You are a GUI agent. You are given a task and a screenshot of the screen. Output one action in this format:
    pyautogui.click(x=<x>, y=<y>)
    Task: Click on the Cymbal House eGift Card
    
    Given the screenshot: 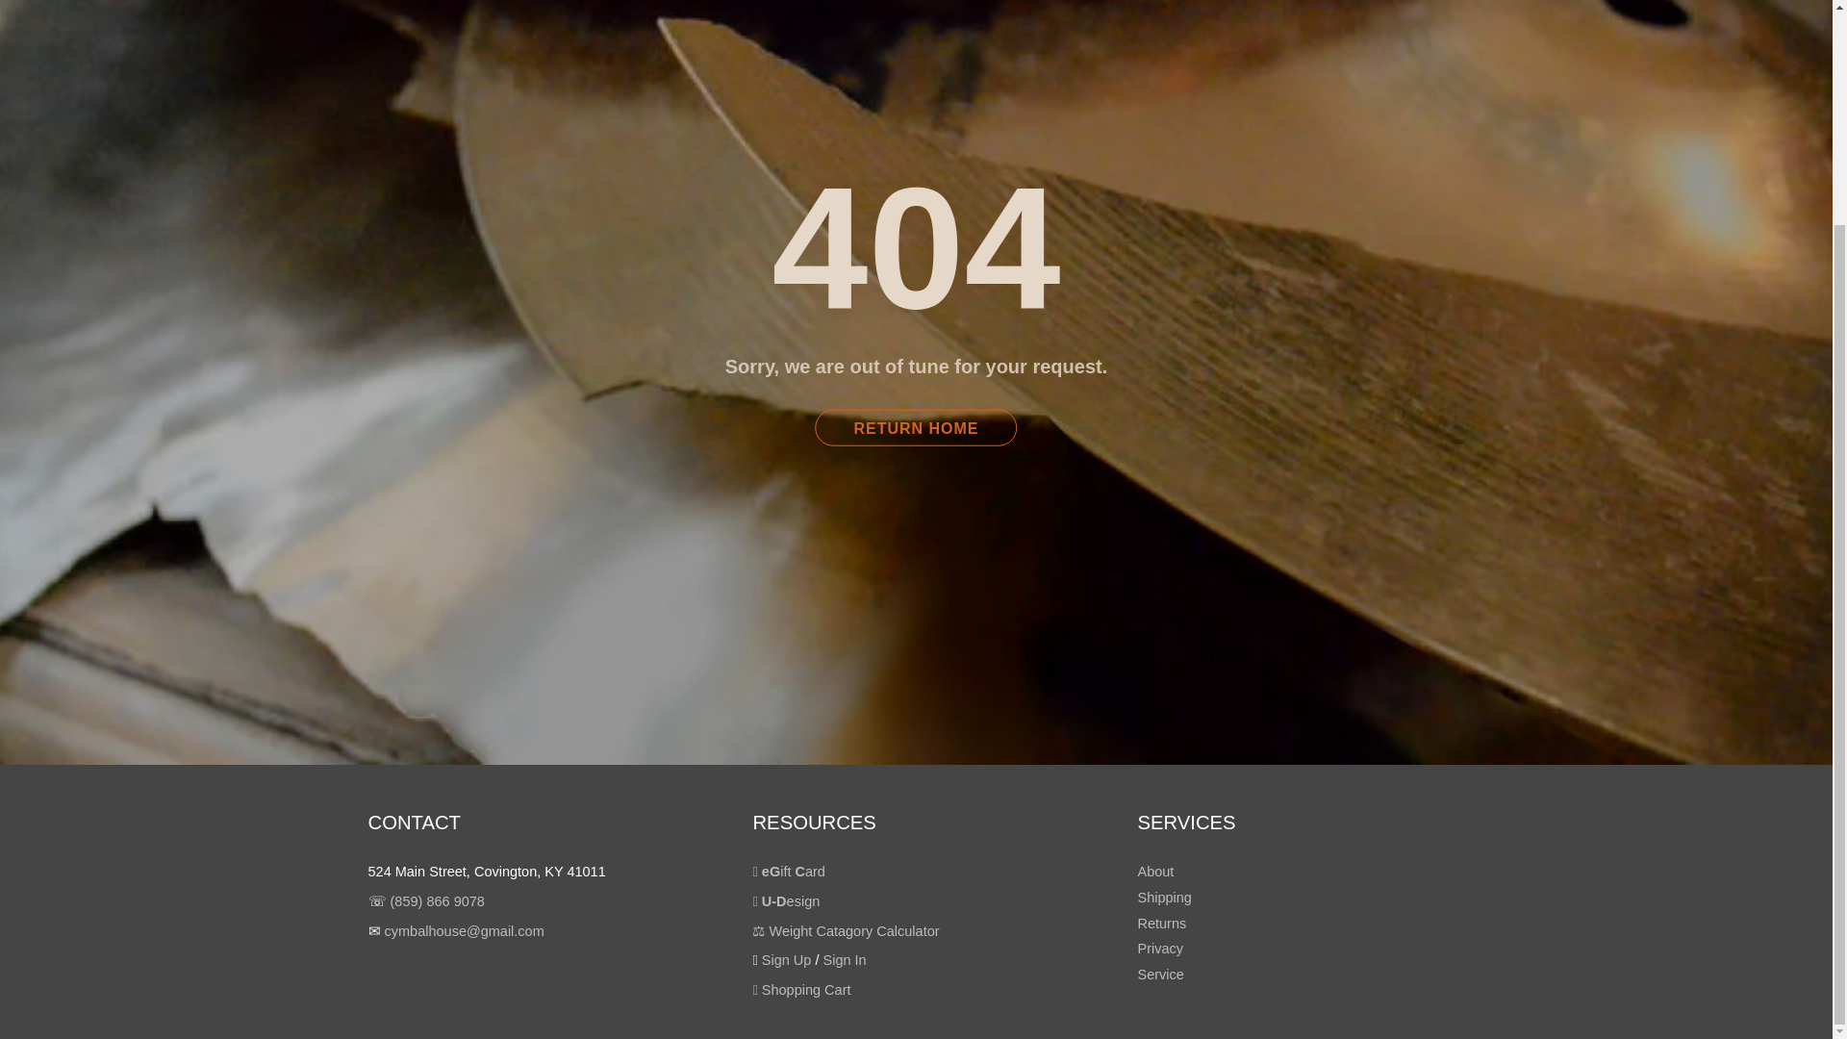 What is the action you would take?
    pyautogui.click(x=787, y=871)
    